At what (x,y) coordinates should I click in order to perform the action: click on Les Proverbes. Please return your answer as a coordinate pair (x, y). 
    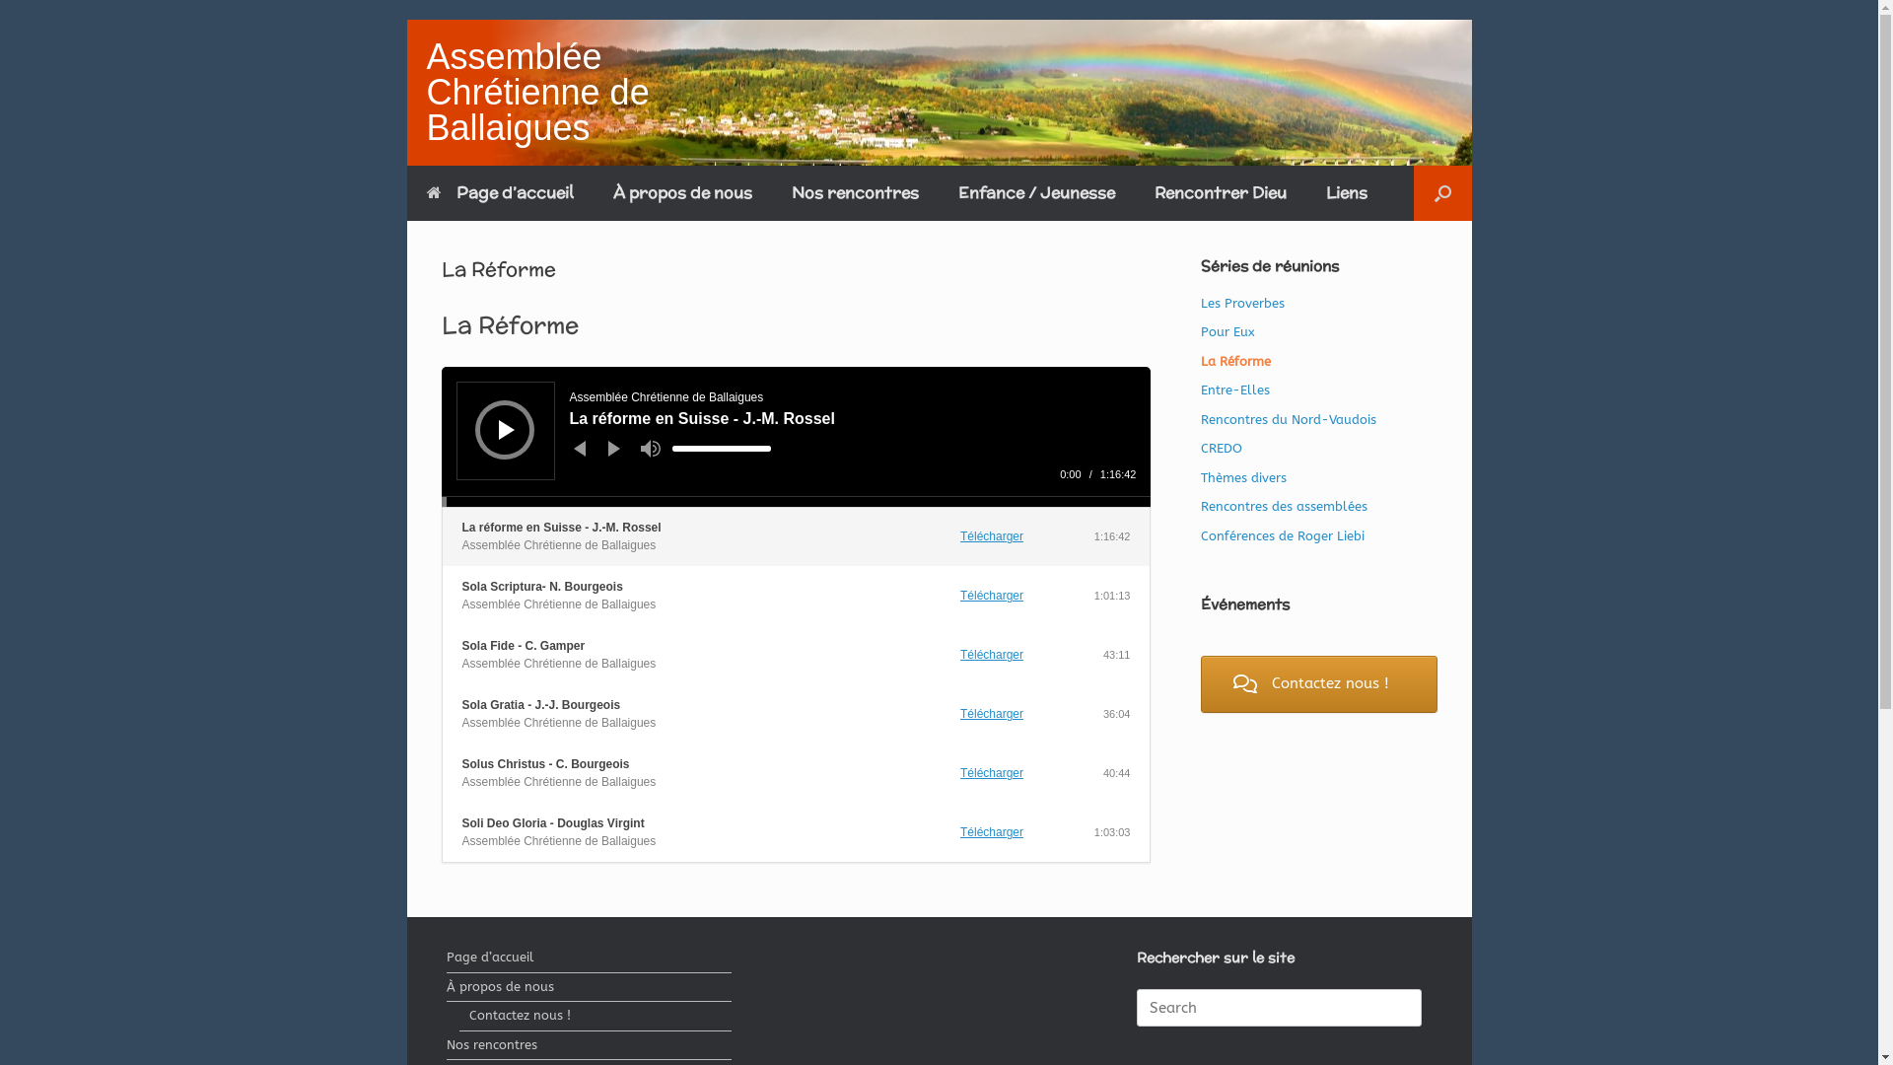
    Looking at the image, I should click on (1242, 304).